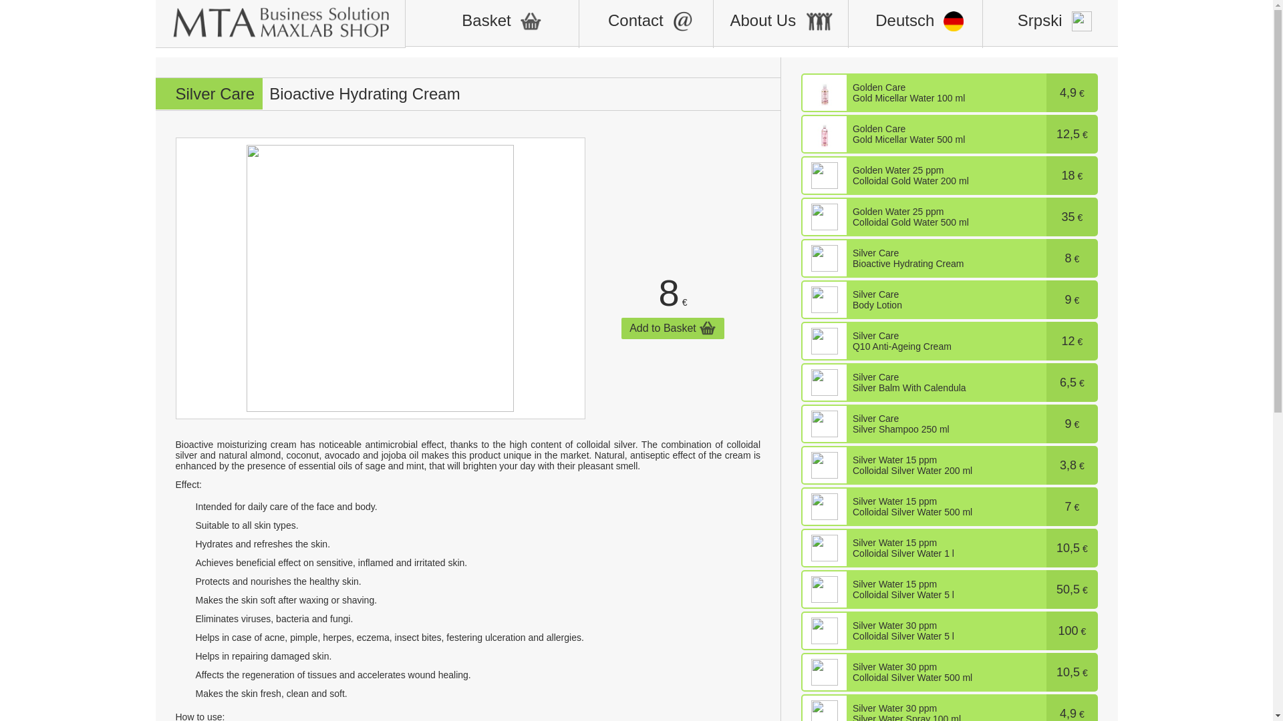  Describe the element at coordinates (672, 328) in the screenshot. I see `Add to Basket` at that location.